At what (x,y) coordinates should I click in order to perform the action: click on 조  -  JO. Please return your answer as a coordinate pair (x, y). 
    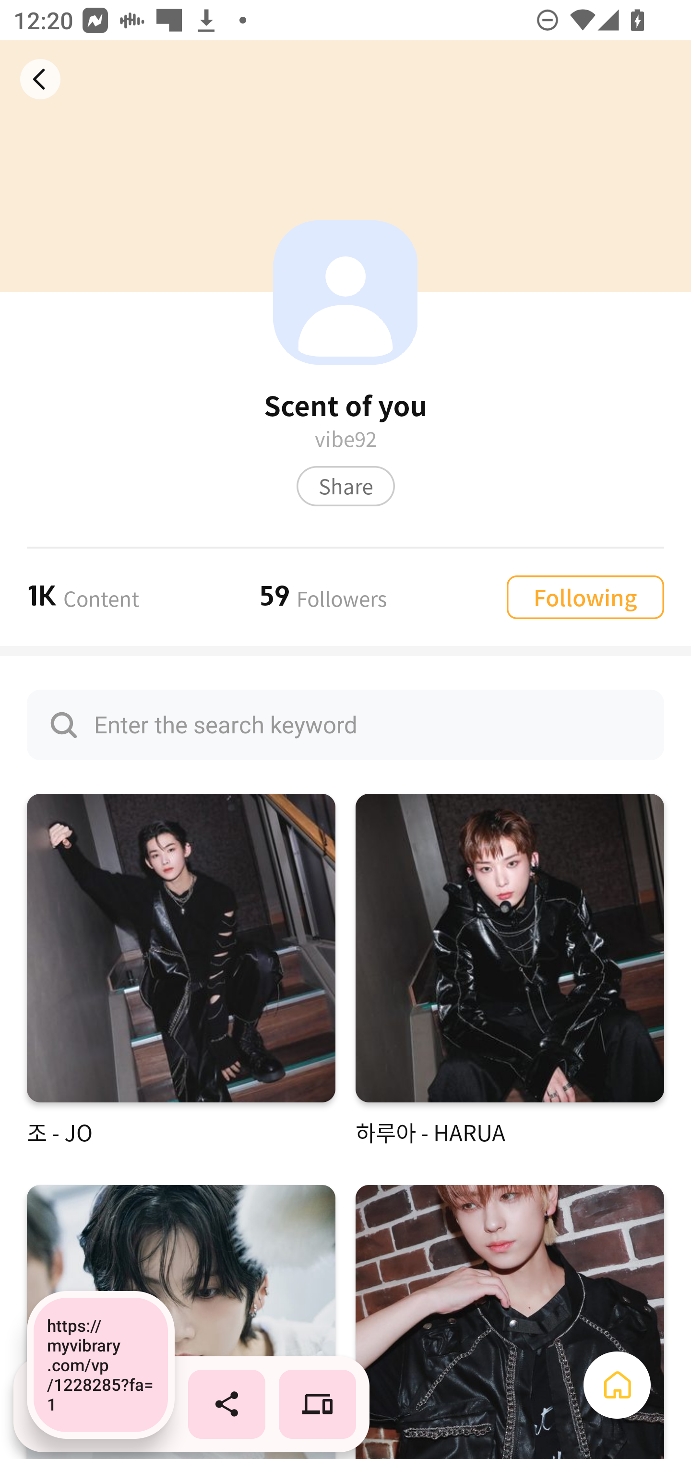
    Looking at the image, I should click on (181, 970).